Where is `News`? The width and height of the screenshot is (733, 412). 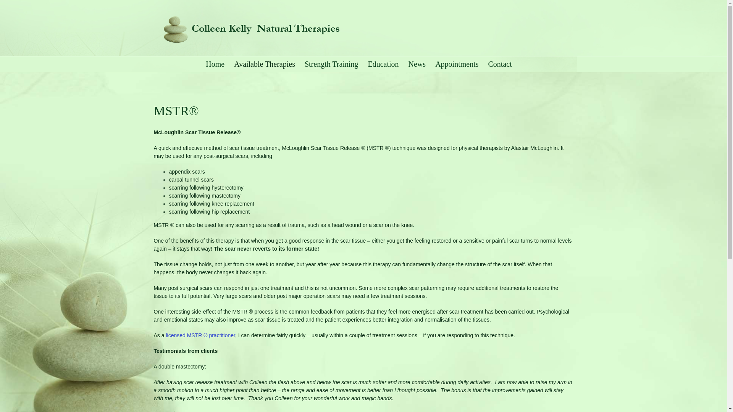 News is located at coordinates (417, 64).